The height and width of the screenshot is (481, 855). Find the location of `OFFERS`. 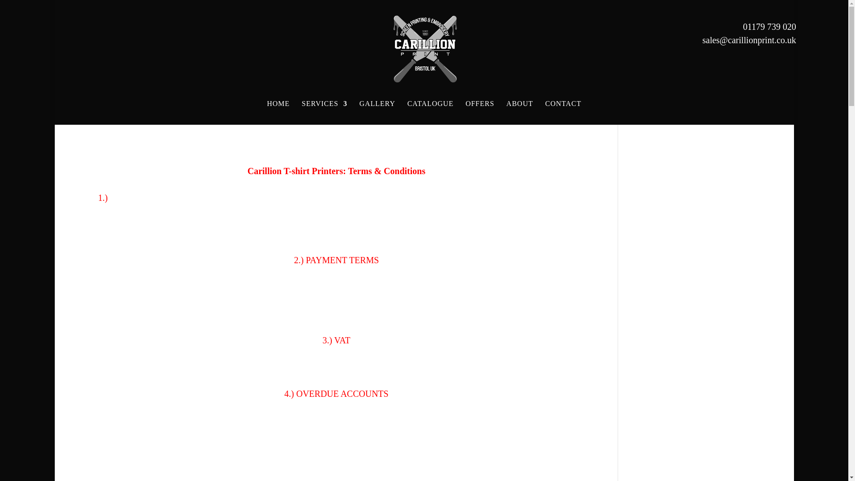

OFFERS is located at coordinates (479, 112).